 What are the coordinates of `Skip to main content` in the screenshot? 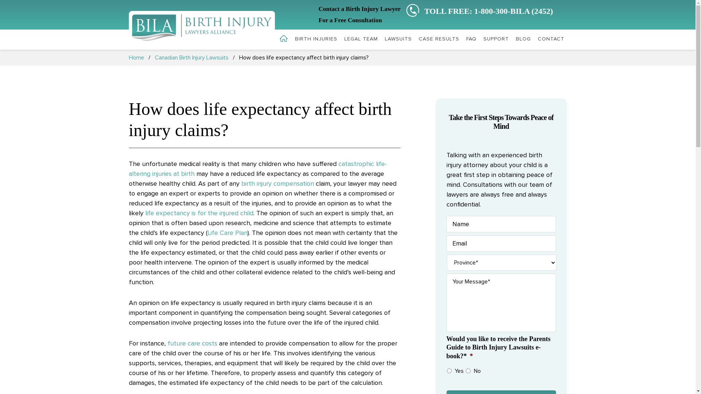 It's located at (0, 0).